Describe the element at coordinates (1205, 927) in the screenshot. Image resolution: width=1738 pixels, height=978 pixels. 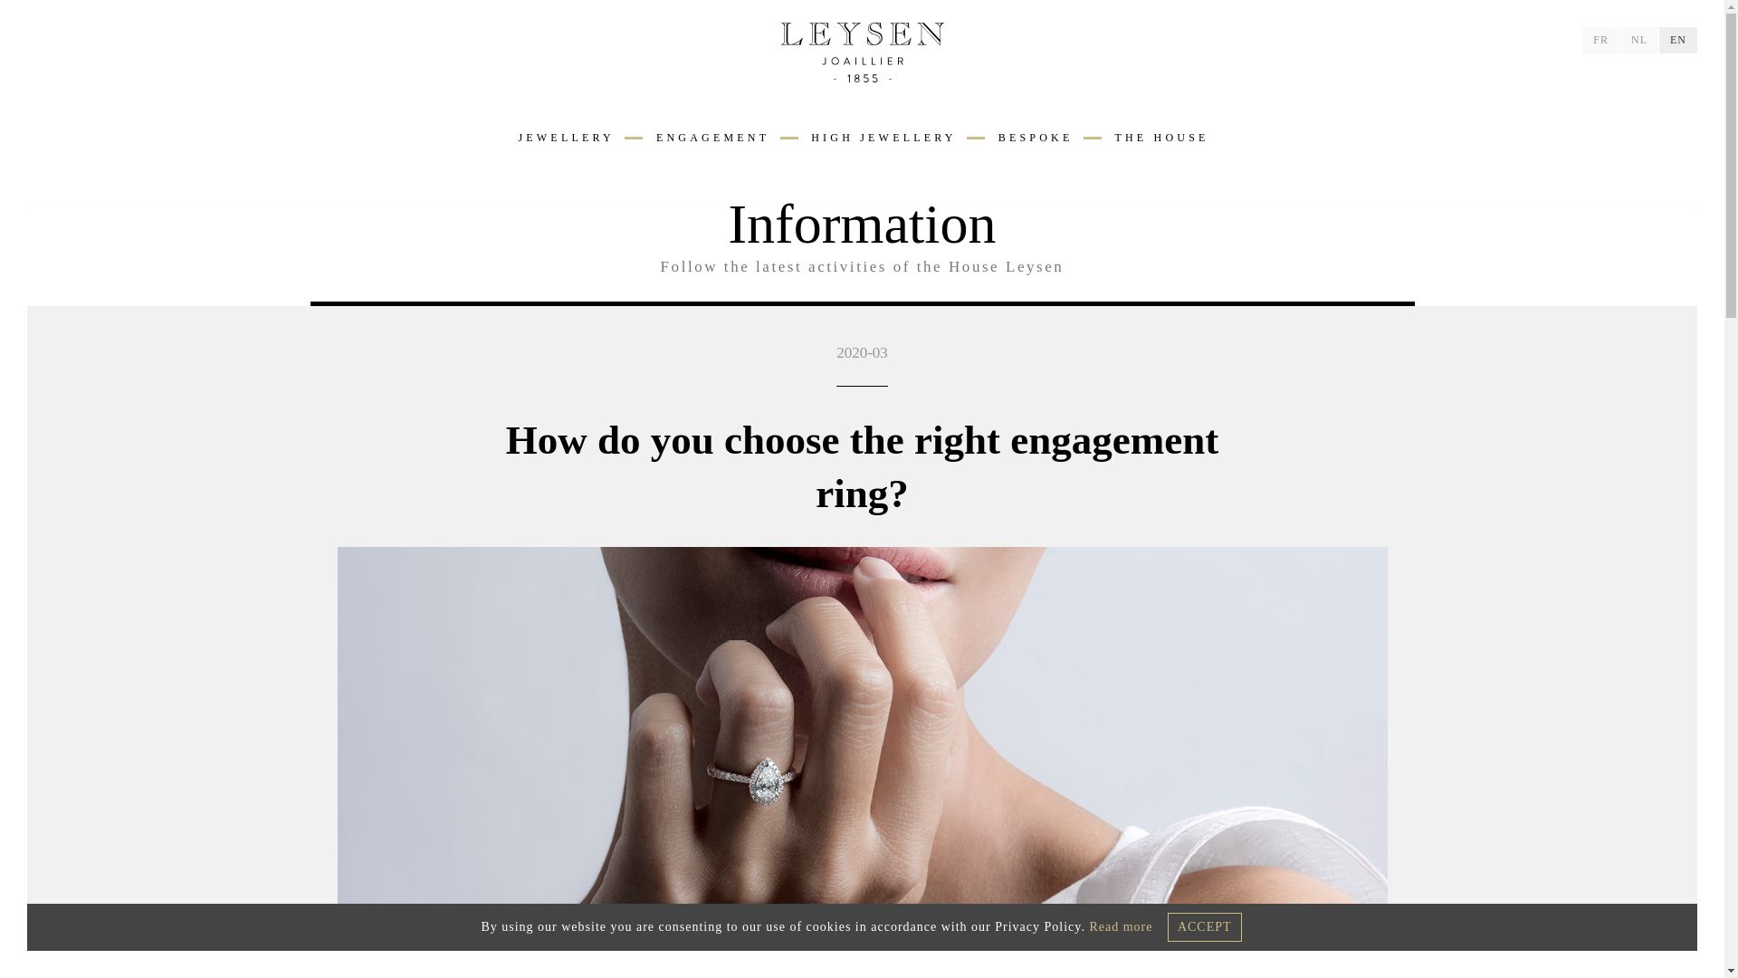
I see `ACCEPT` at that location.